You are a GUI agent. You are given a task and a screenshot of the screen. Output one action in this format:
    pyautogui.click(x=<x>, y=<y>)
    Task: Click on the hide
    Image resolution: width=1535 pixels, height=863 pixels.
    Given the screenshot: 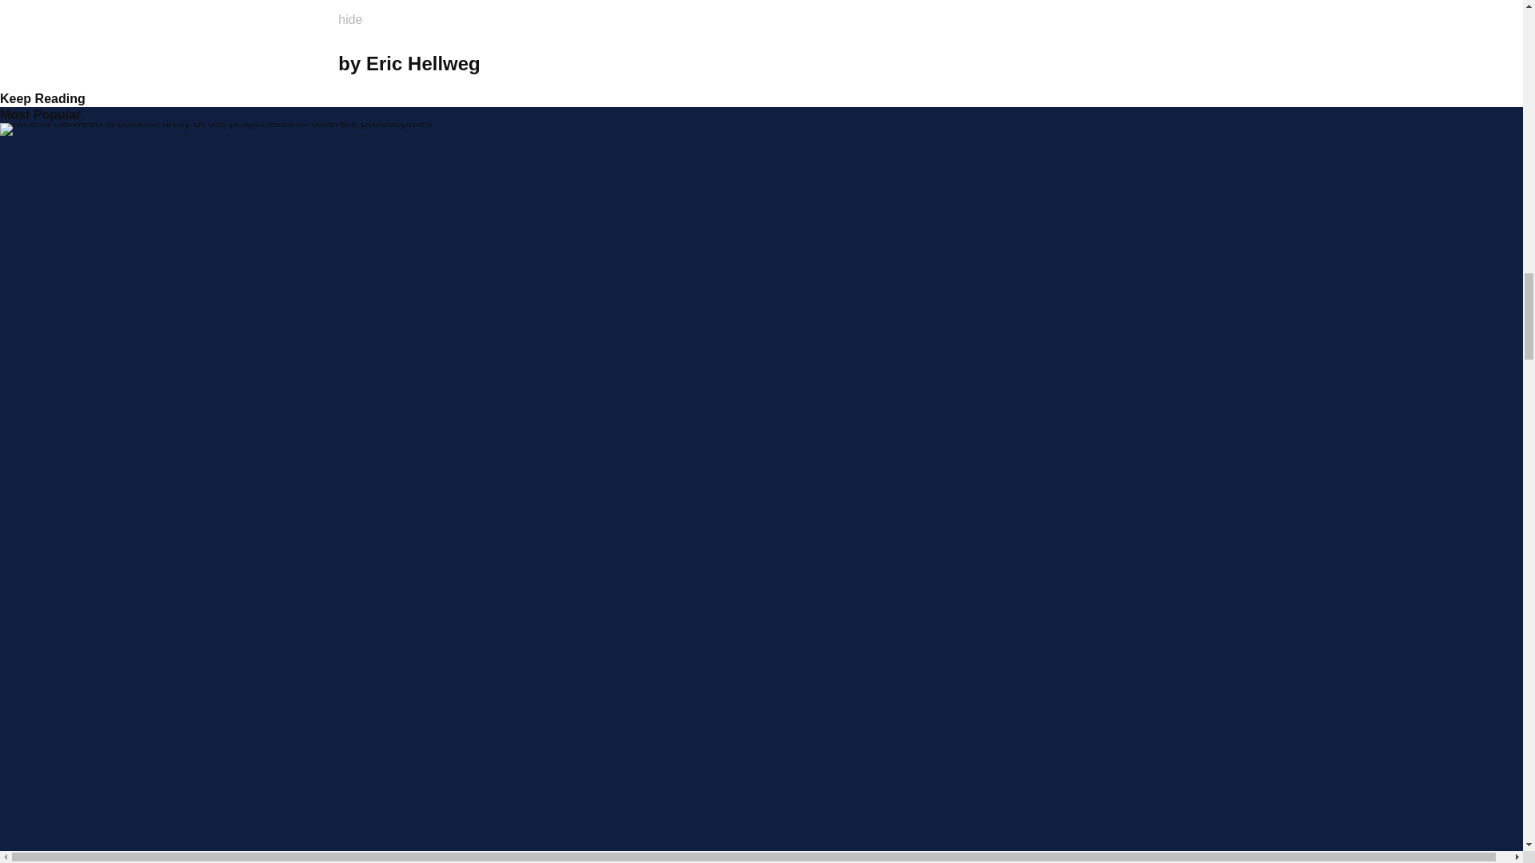 What is the action you would take?
    pyautogui.click(x=360, y=14)
    